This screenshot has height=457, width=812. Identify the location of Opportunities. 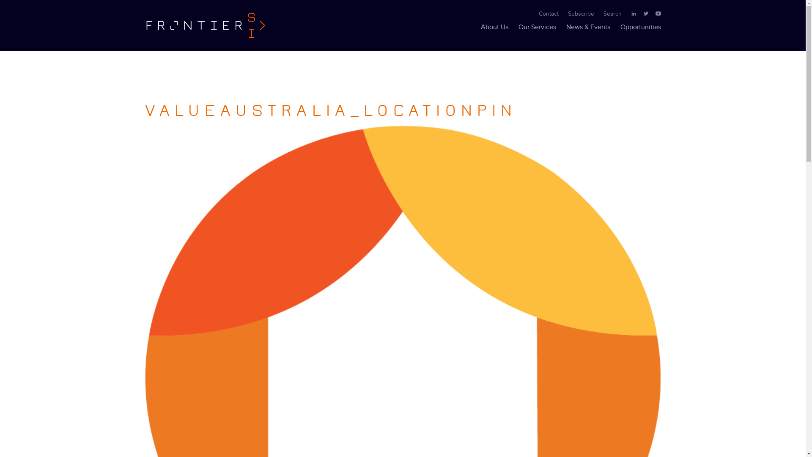
(640, 27).